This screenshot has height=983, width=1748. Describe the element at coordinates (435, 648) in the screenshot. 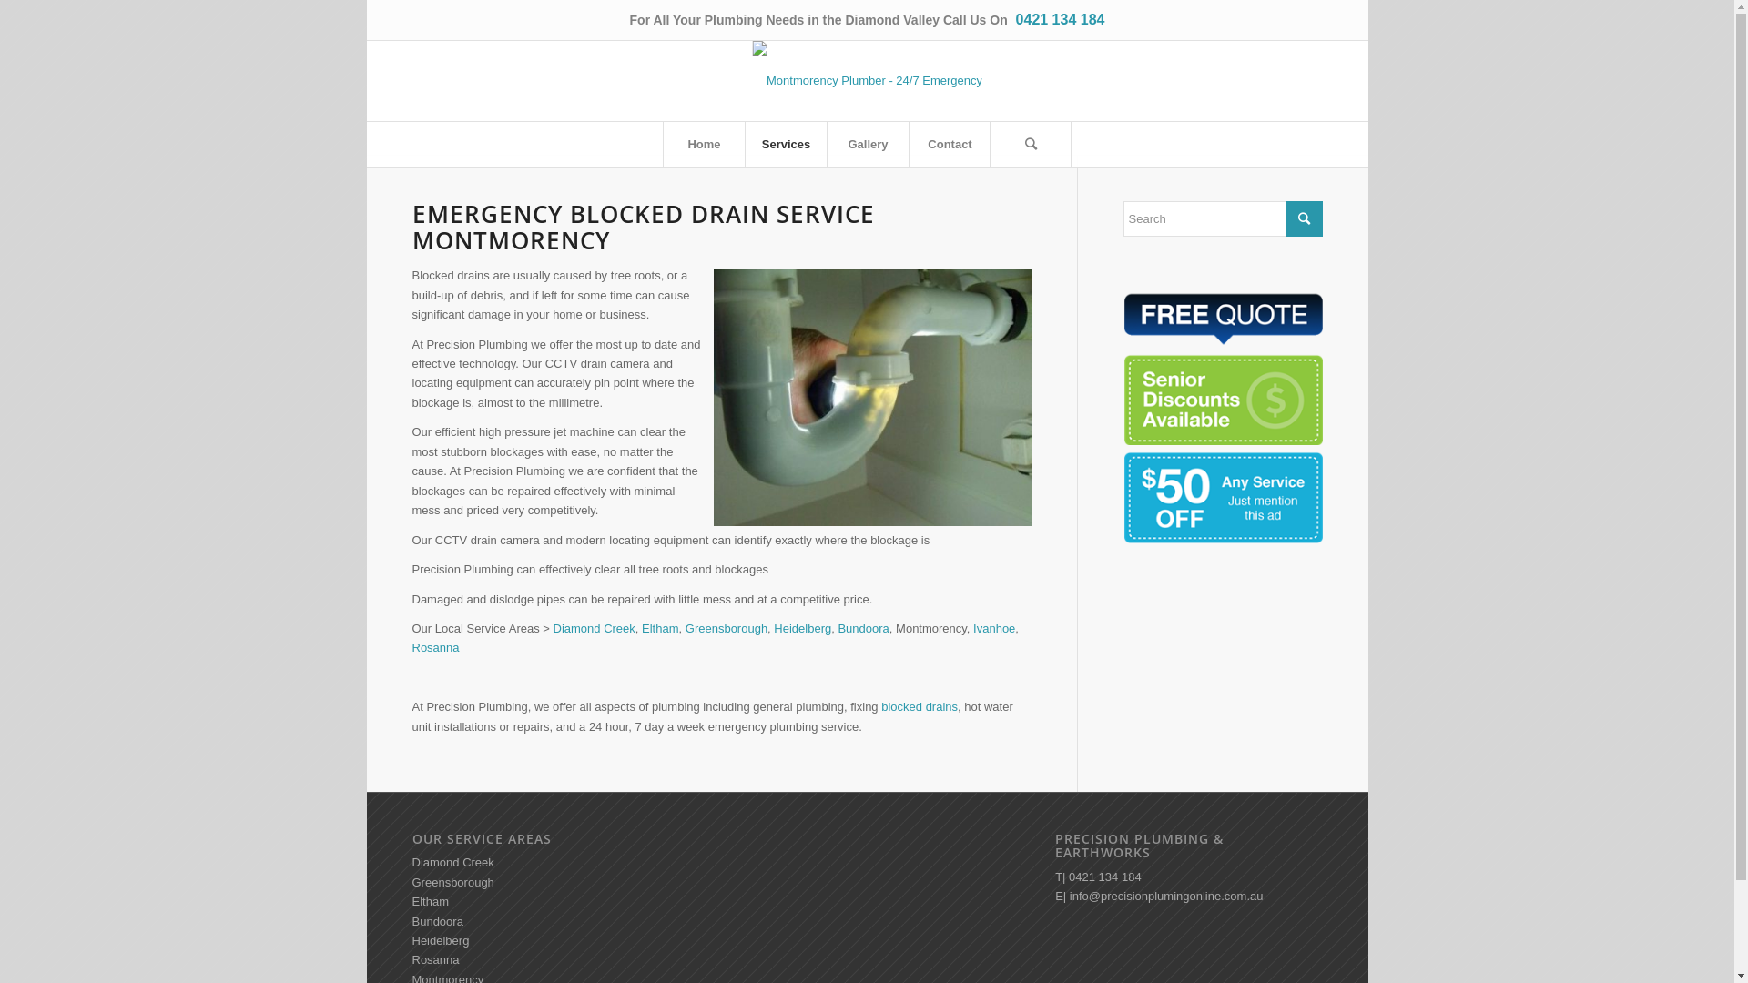

I see `Rosanna` at that location.